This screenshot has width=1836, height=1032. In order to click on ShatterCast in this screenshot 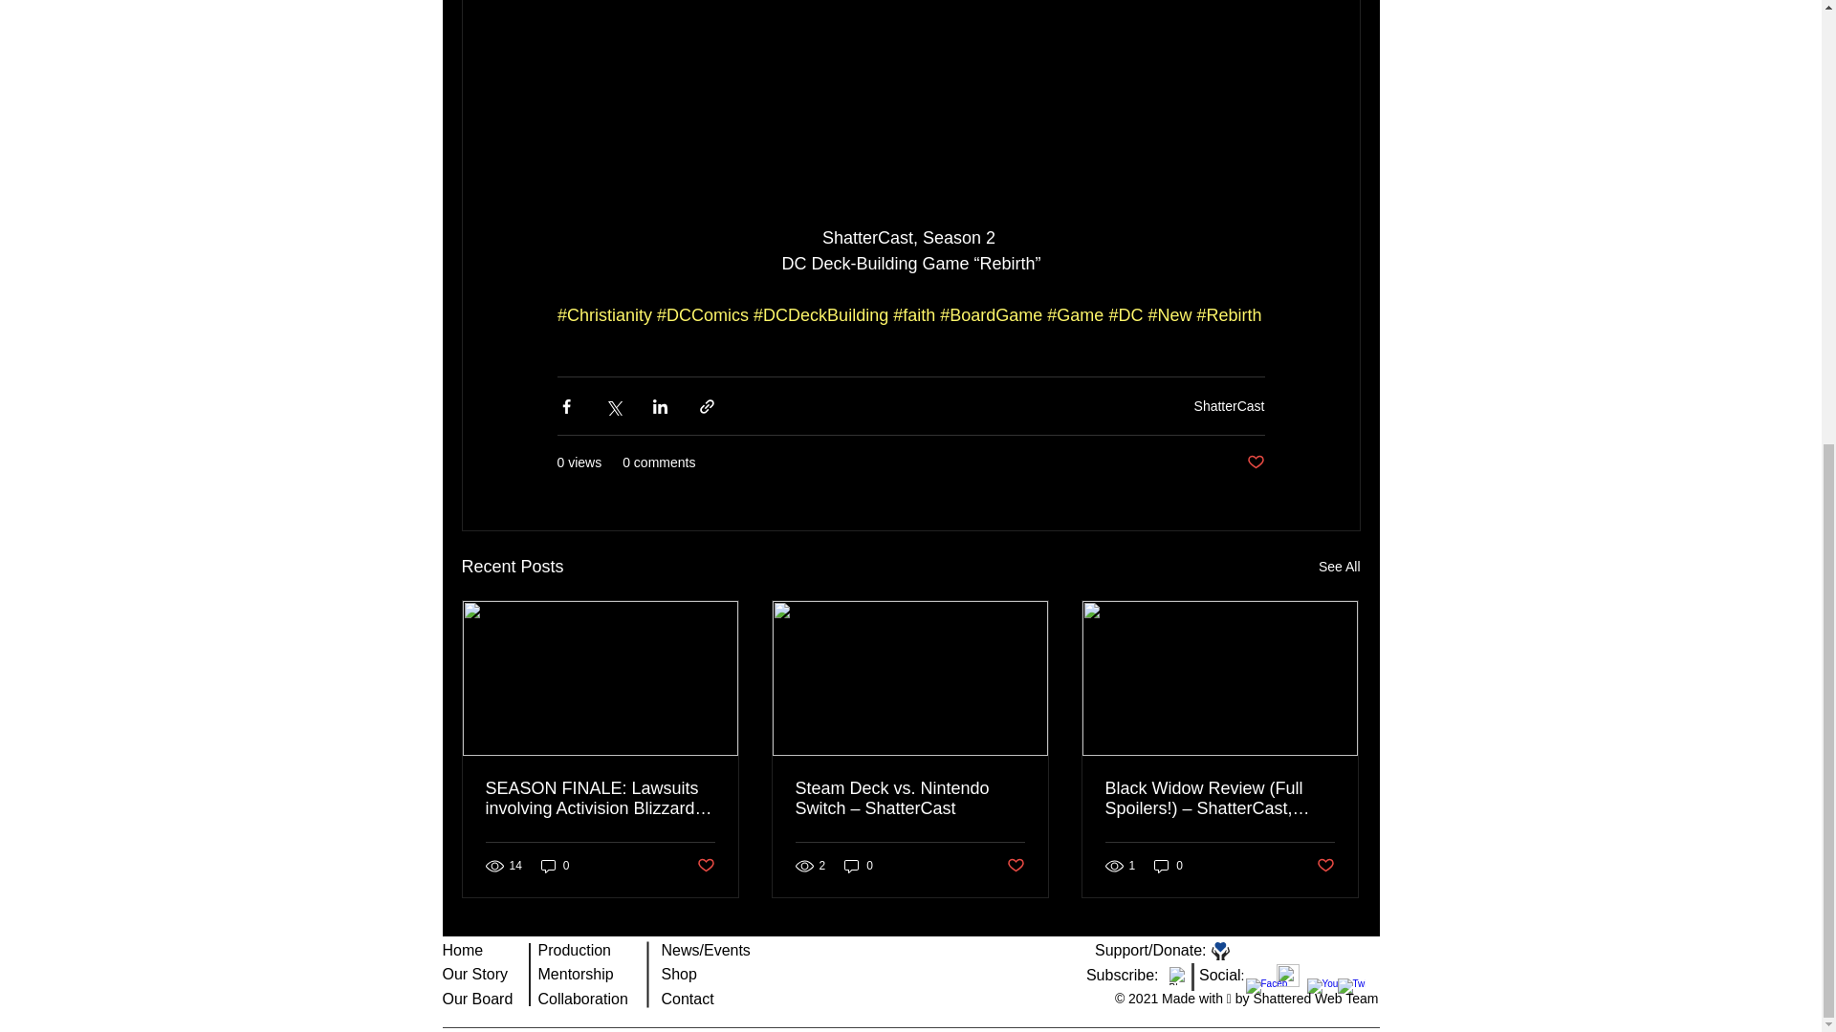, I will do `click(1230, 405)`.